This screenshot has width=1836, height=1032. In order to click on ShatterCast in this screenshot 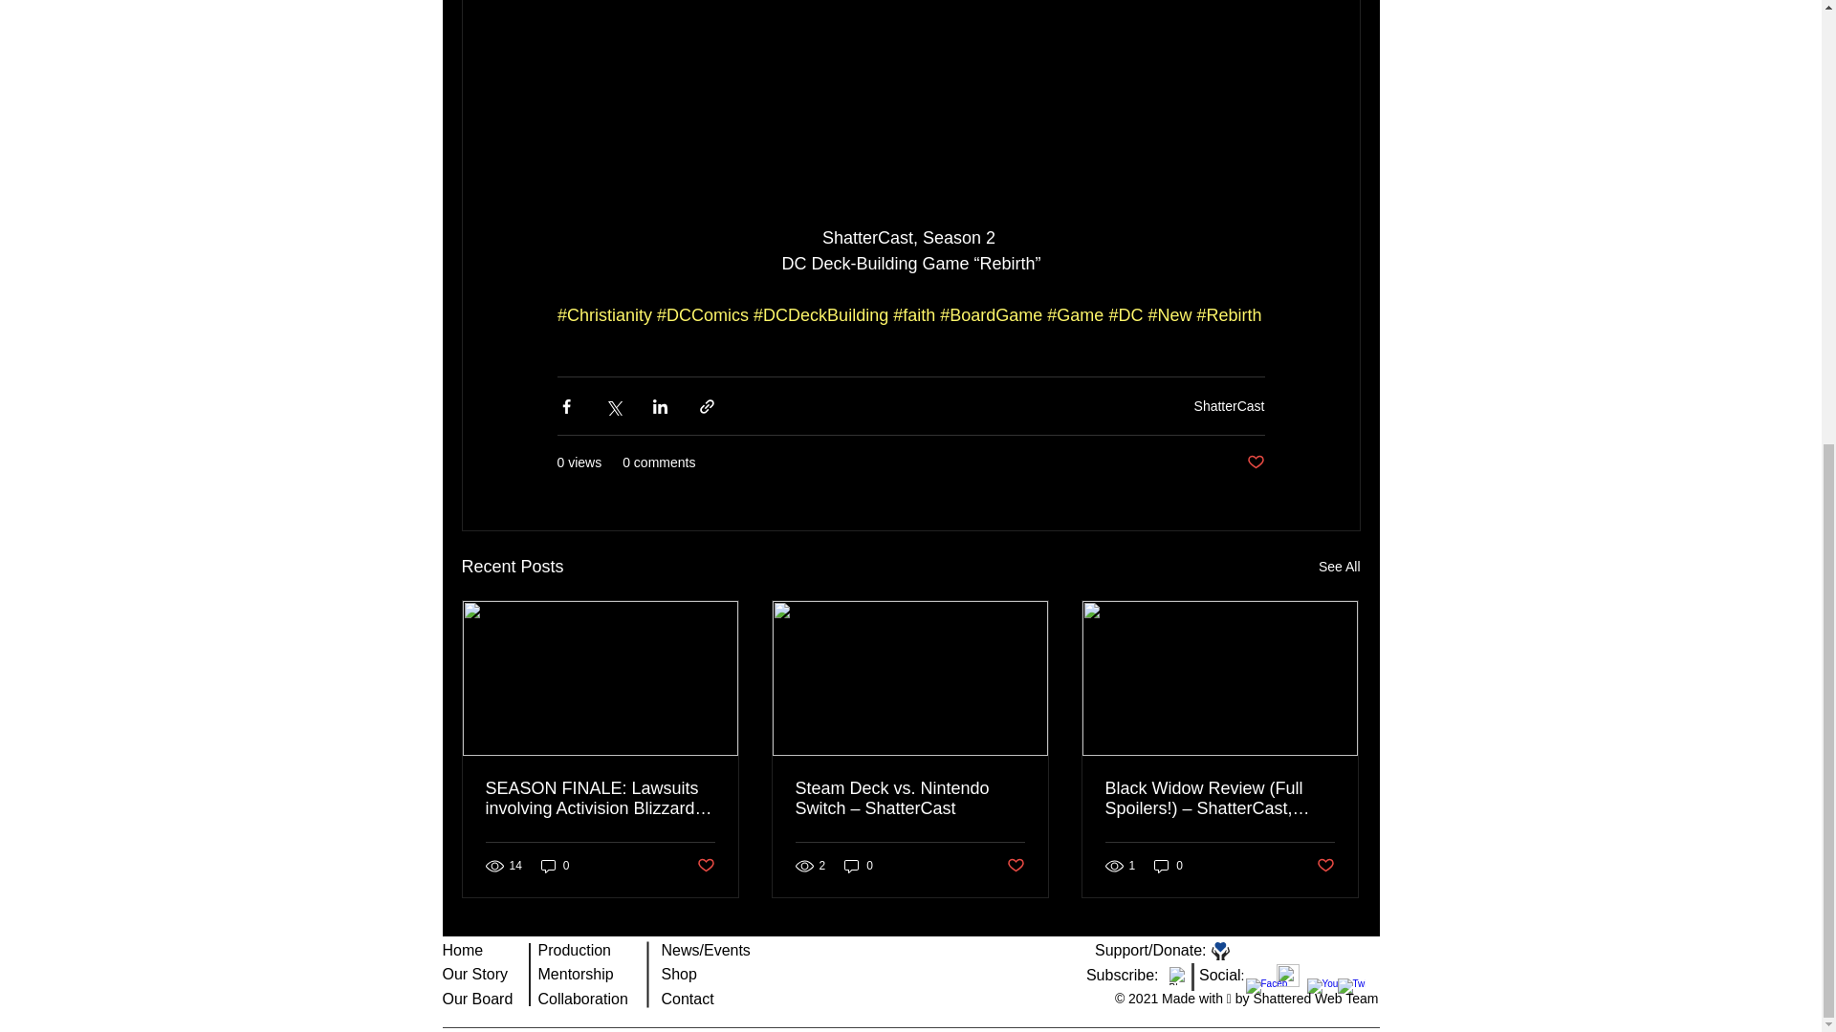, I will do `click(1230, 405)`.